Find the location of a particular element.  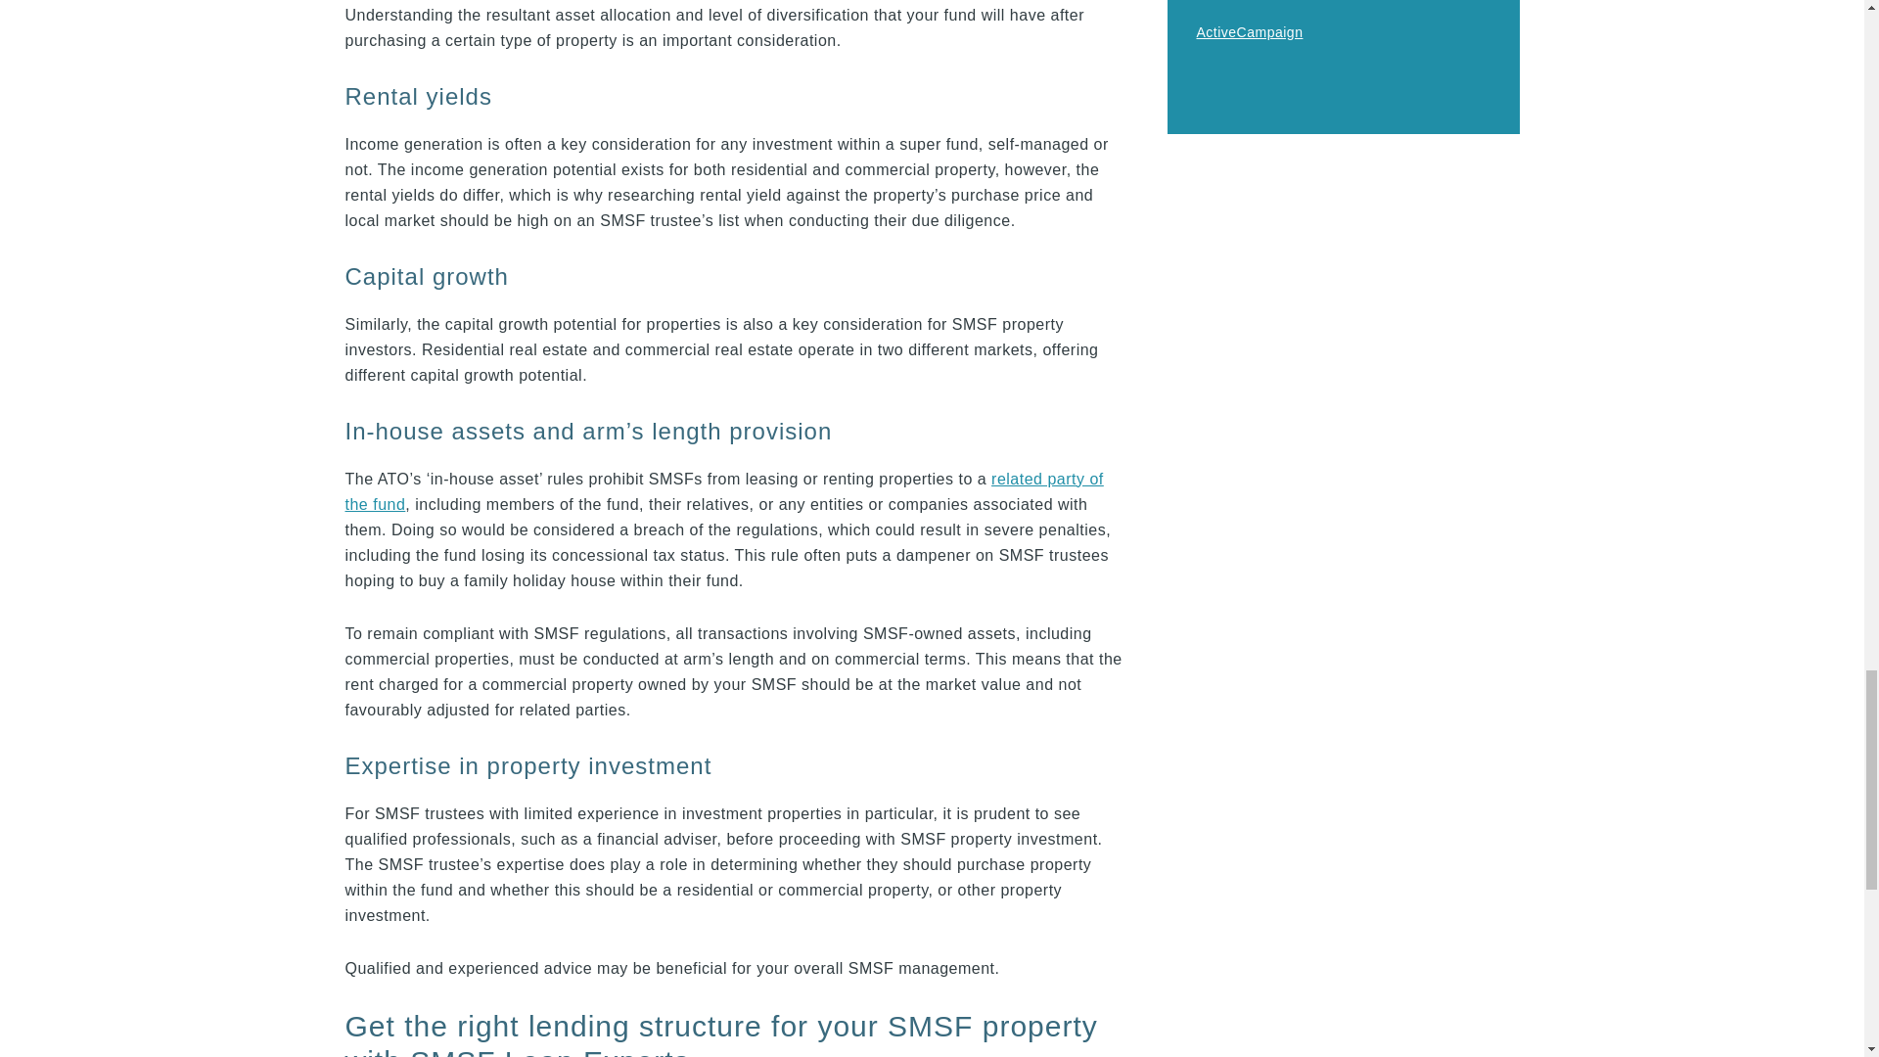

related party of the fund is located at coordinates (723, 491).